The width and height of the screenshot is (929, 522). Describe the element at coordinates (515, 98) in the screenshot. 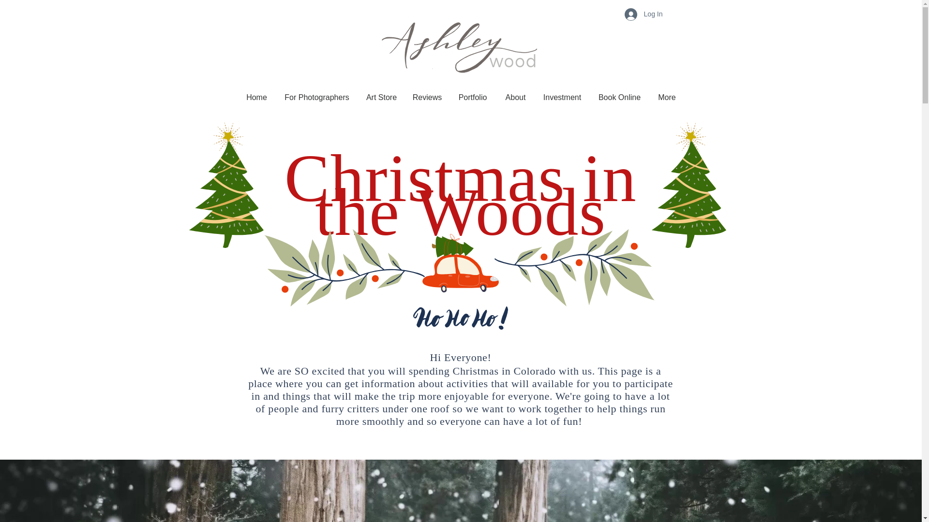

I see `About` at that location.